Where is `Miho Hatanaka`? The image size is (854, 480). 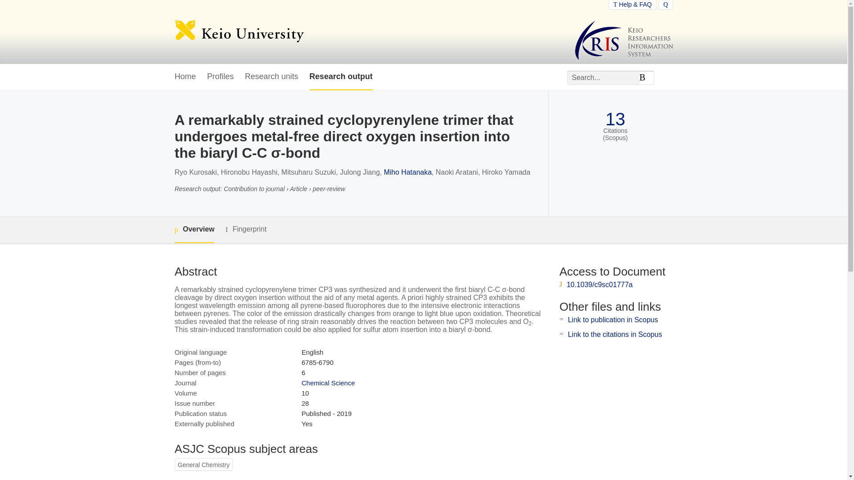
Miho Hatanaka is located at coordinates (407, 172).